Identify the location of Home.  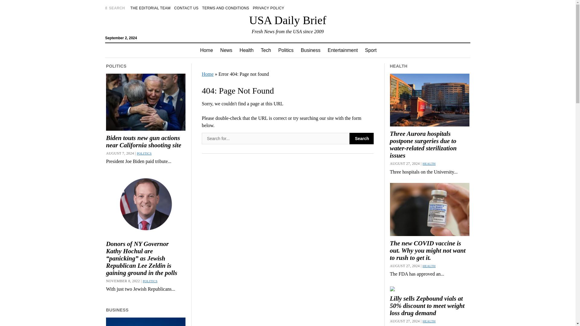
(208, 74).